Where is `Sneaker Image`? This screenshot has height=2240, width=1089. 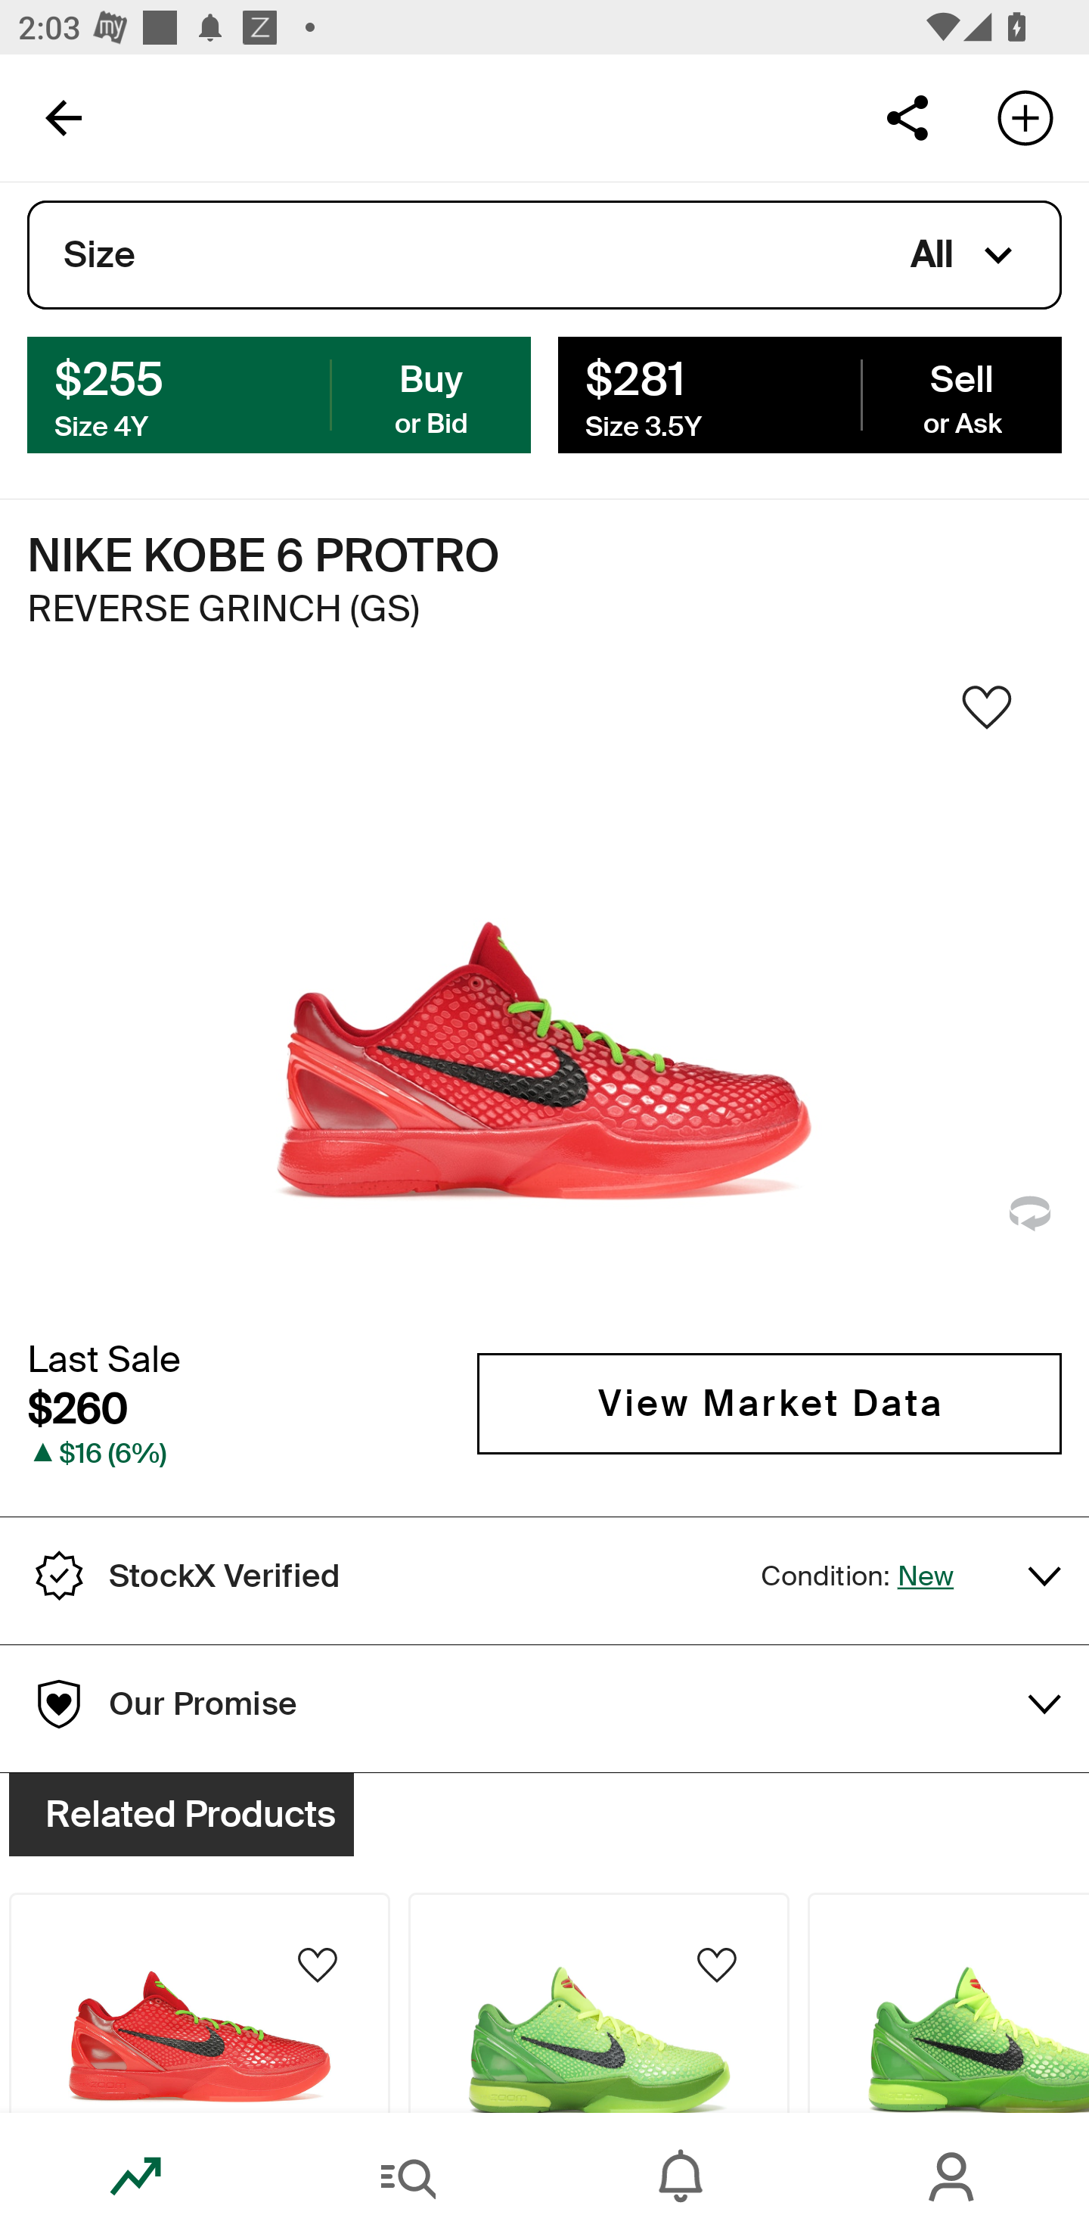
Sneaker Image is located at coordinates (544, 1000).